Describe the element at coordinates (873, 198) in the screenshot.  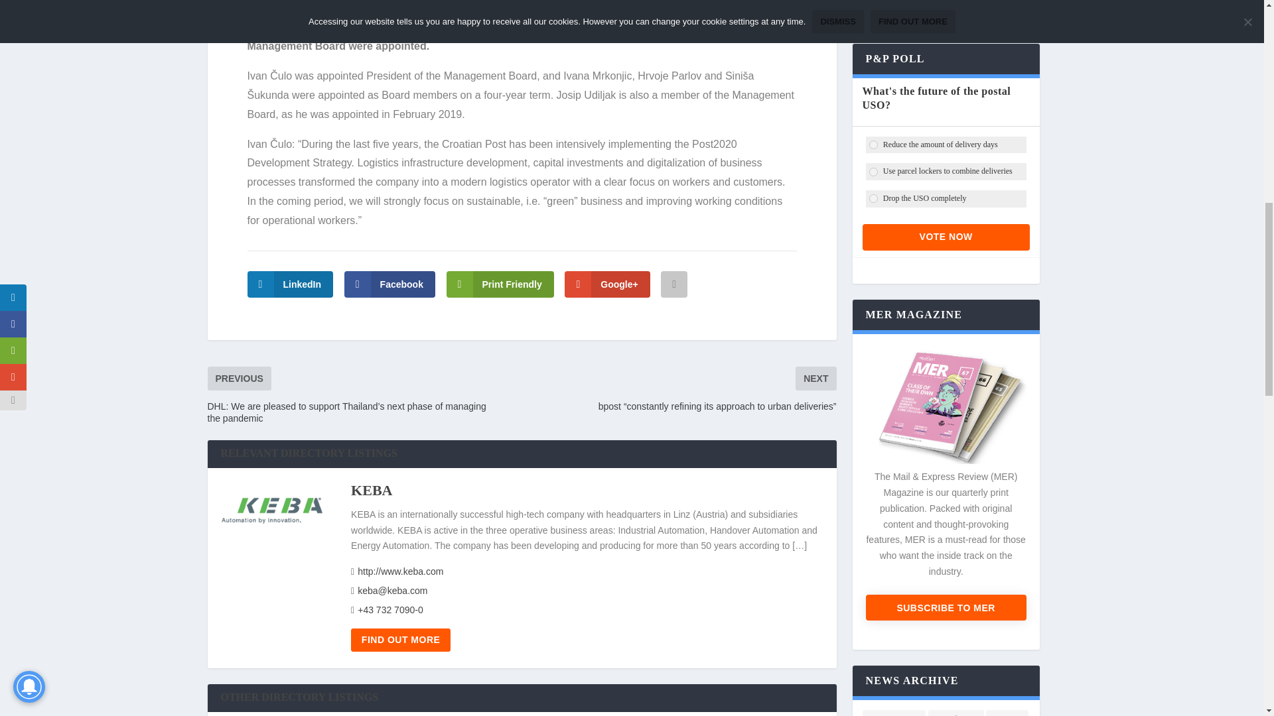
I see `282` at that location.